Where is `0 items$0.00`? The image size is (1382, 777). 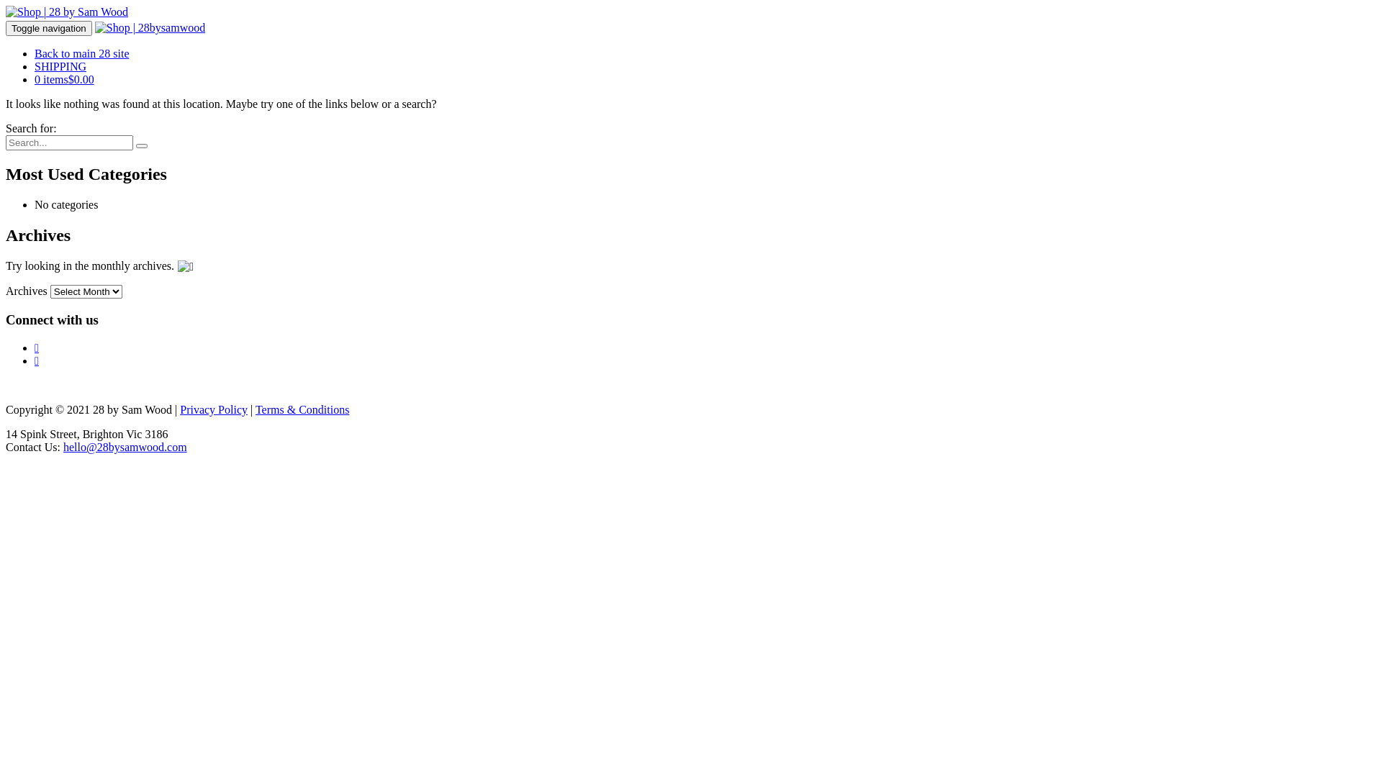
0 items$0.00 is located at coordinates (65, 79).